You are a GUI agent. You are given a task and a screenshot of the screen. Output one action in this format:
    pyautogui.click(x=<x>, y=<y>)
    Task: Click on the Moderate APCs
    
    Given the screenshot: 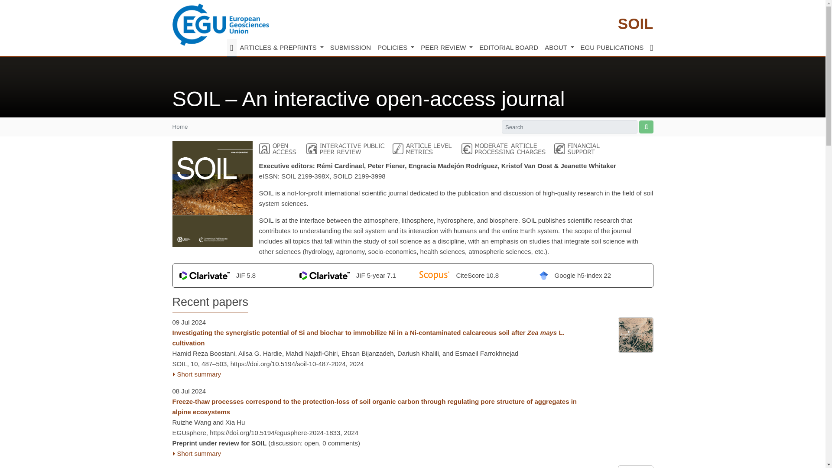 What is the action you would take?
    pyautogui.click(x=504, y=149)
    